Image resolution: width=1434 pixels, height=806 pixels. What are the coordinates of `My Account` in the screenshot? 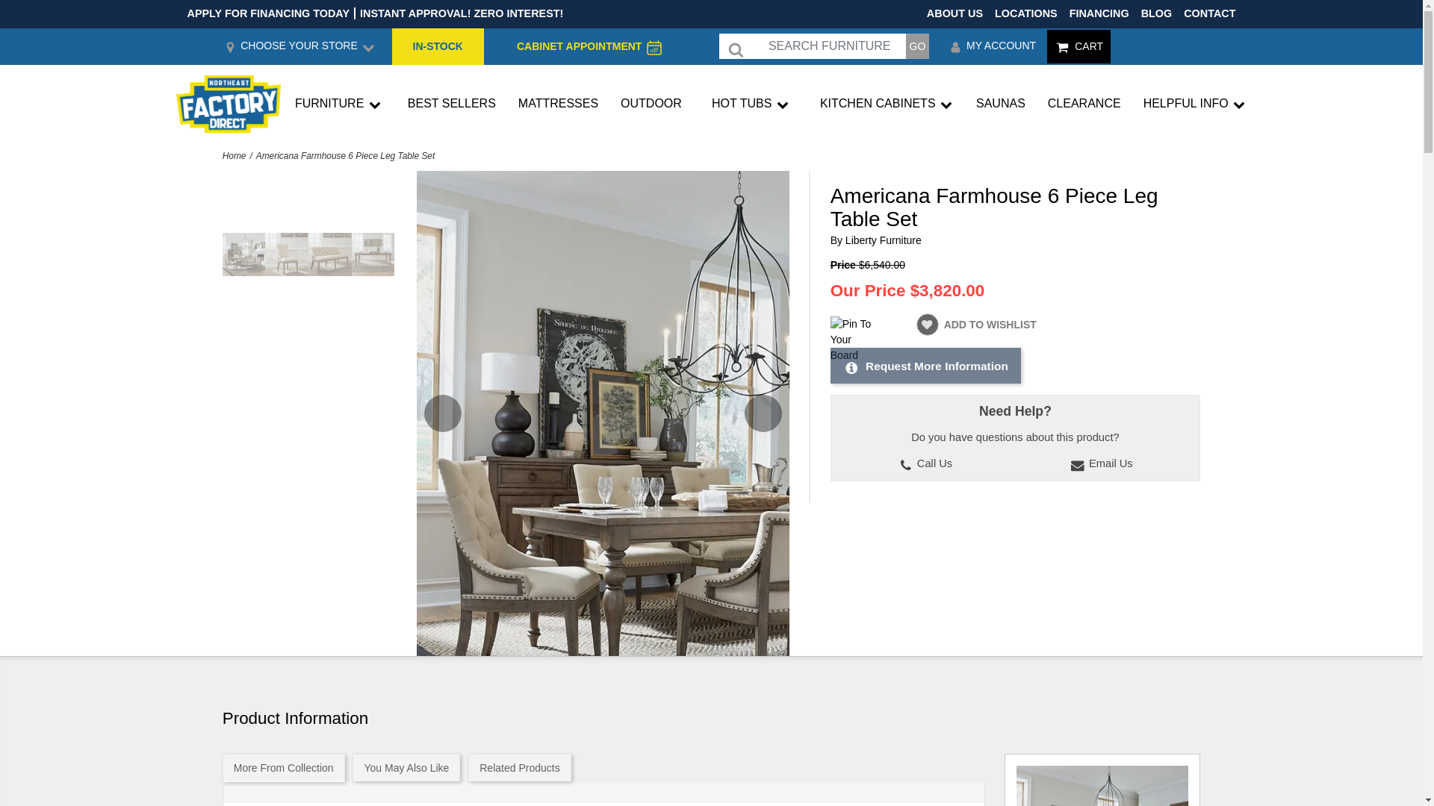 It's located at (992, 46).